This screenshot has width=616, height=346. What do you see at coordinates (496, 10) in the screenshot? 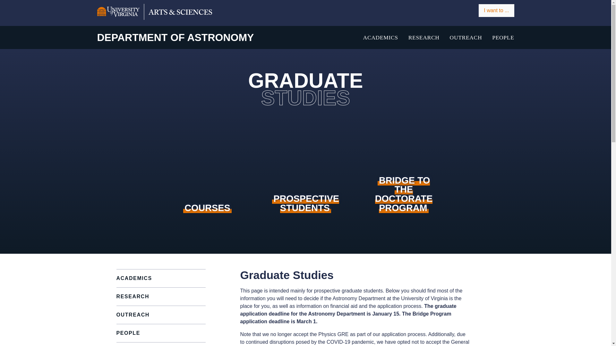
I see `I want to ...` at bounding box center [496, 10].